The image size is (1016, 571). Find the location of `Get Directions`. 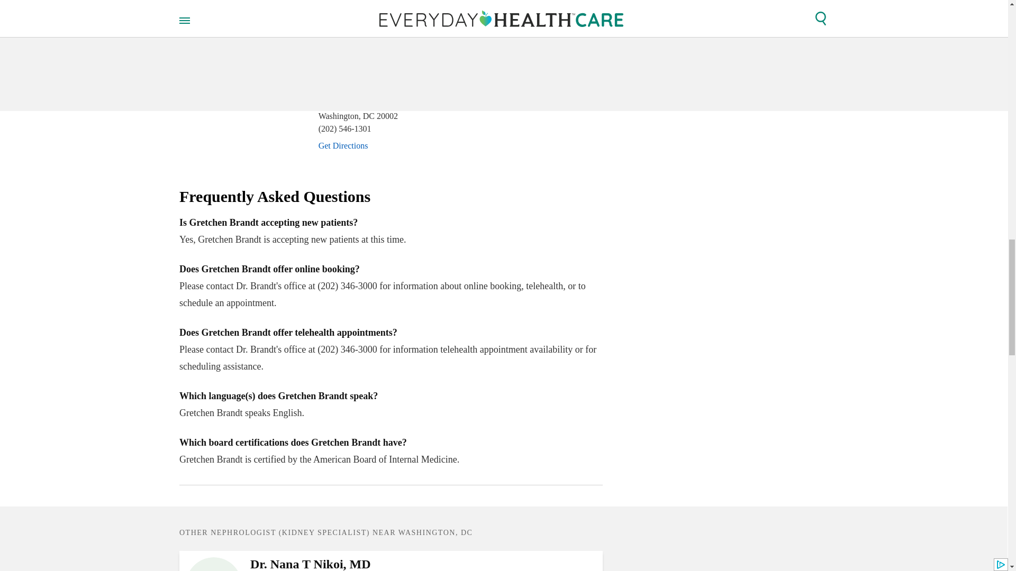

Get Directions is located at coordinates (343, 145).